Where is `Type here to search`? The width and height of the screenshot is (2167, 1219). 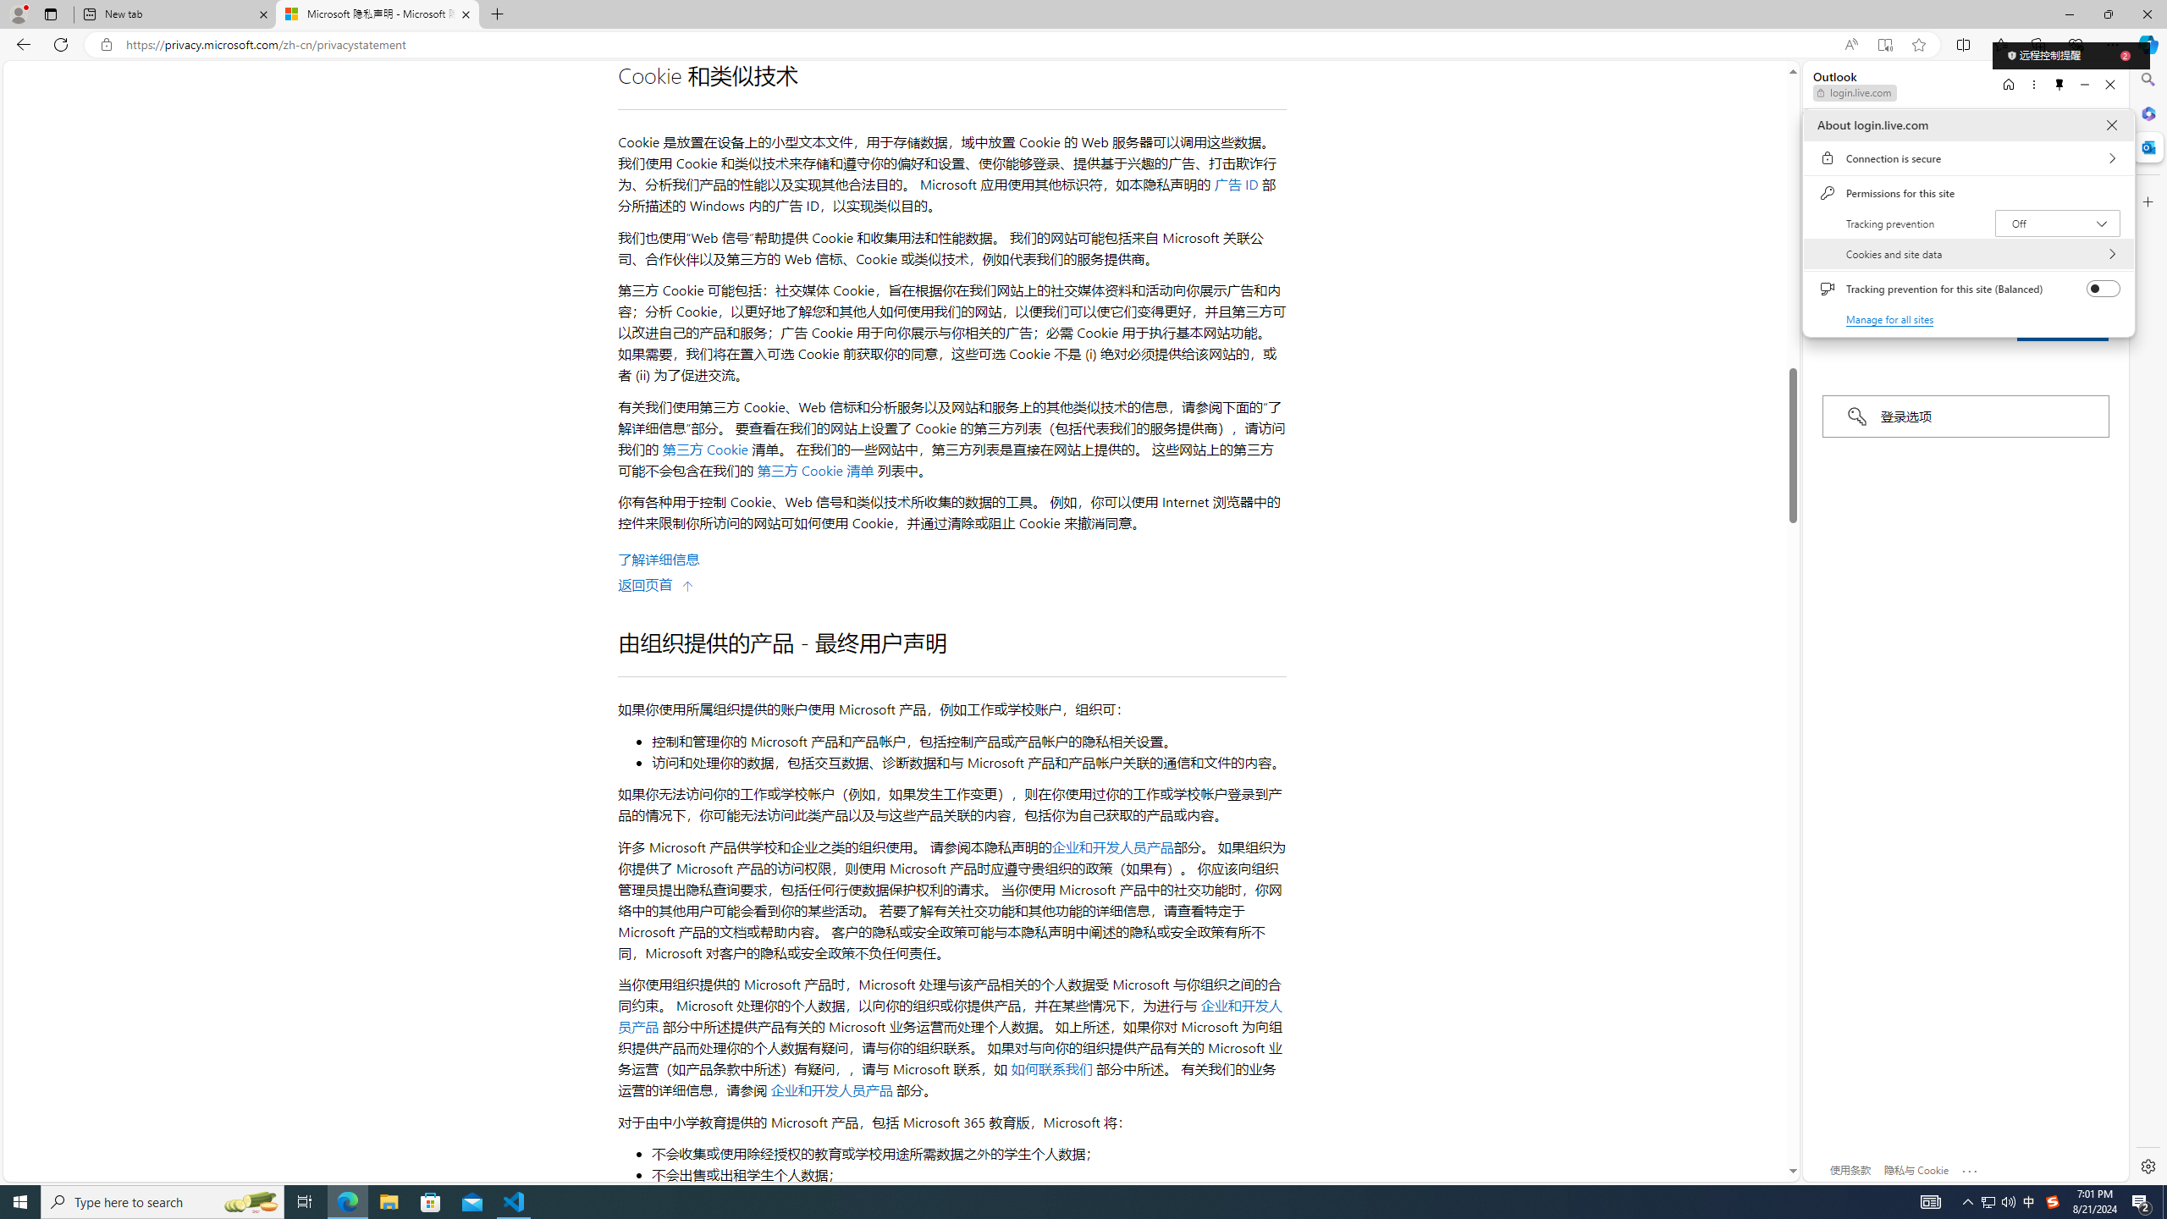
Type here to search is located at coordinates (163, 1202).